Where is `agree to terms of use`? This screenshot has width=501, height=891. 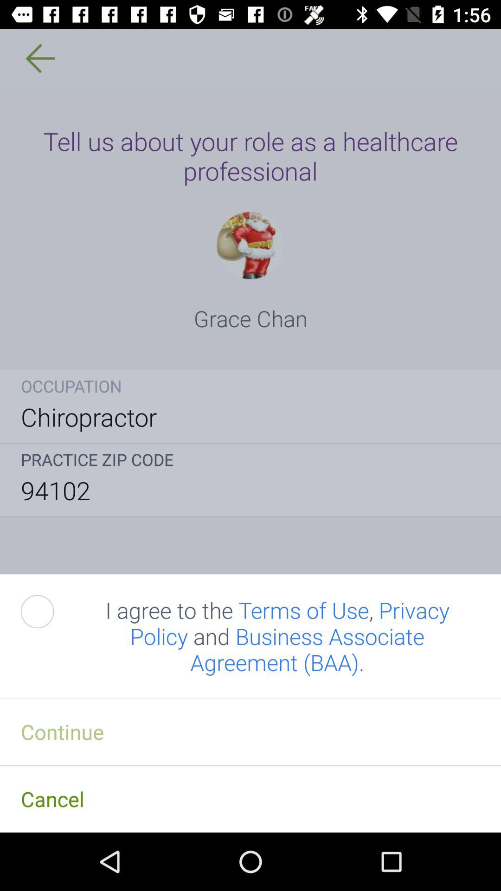
agree to terms of use is located at coordinates (48, 612).